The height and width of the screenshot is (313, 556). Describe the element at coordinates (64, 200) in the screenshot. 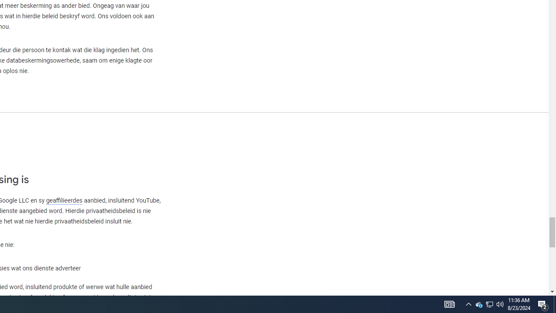

I see `geaffilieerdes` at that location.